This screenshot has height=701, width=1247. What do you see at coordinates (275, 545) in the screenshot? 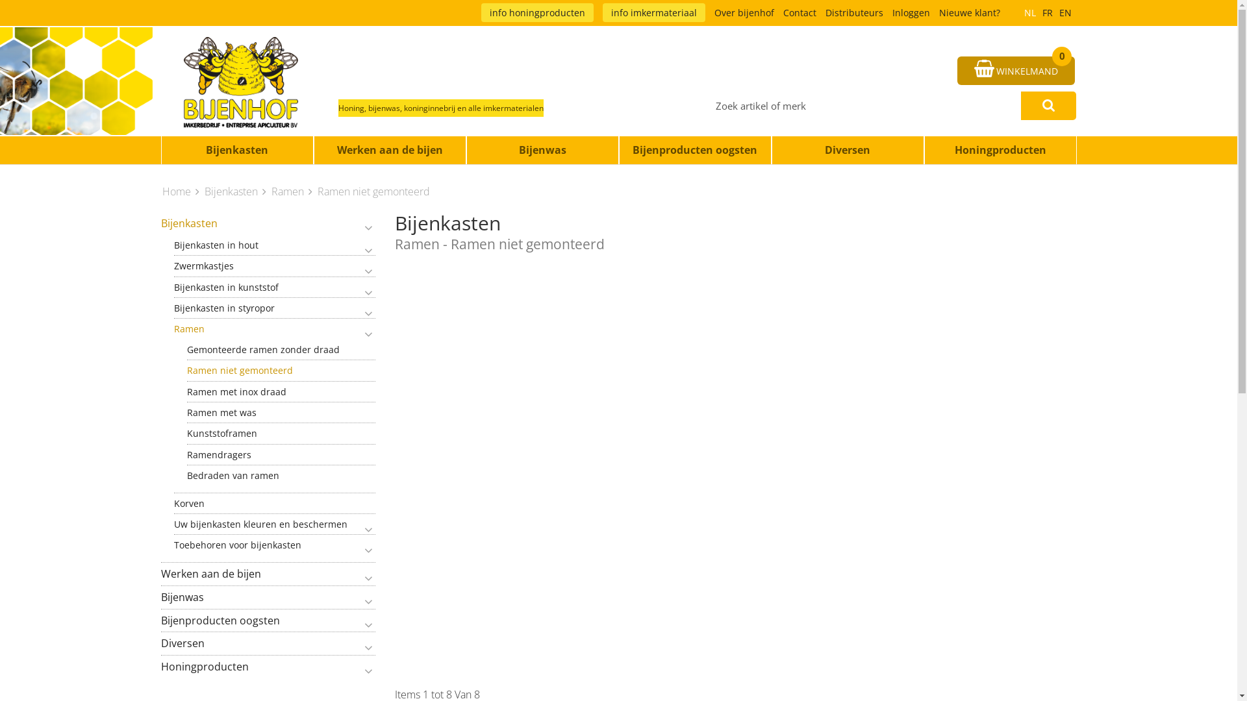
I see `Toebehoren voor bijenkasten` at bounding box center [275, 545].